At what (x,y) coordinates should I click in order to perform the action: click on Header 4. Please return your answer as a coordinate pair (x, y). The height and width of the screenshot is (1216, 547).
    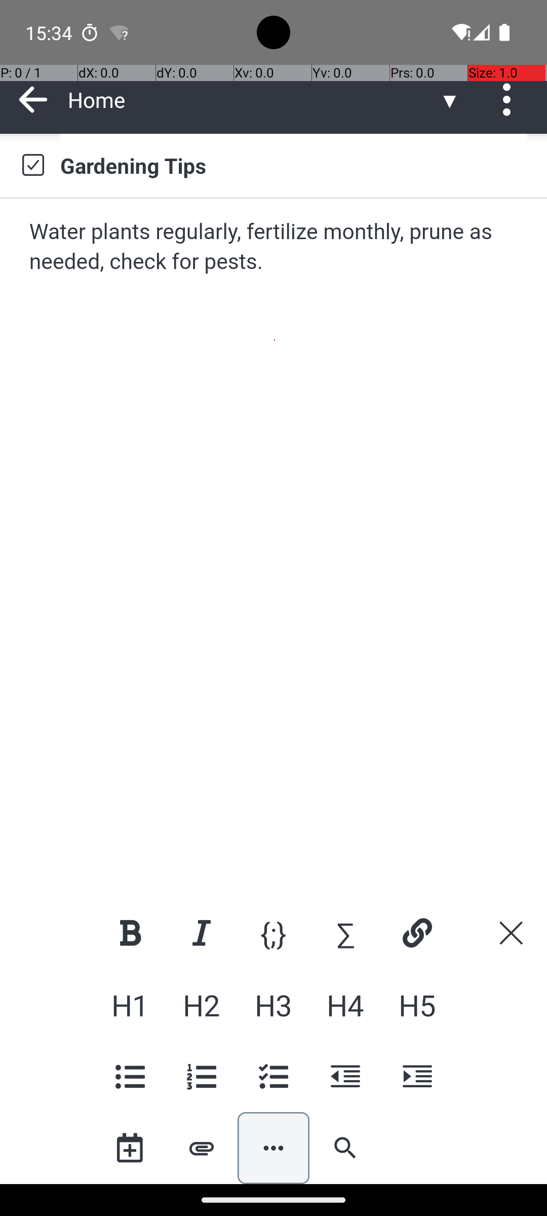
    Looking at the image, I should click on (345, 1005).